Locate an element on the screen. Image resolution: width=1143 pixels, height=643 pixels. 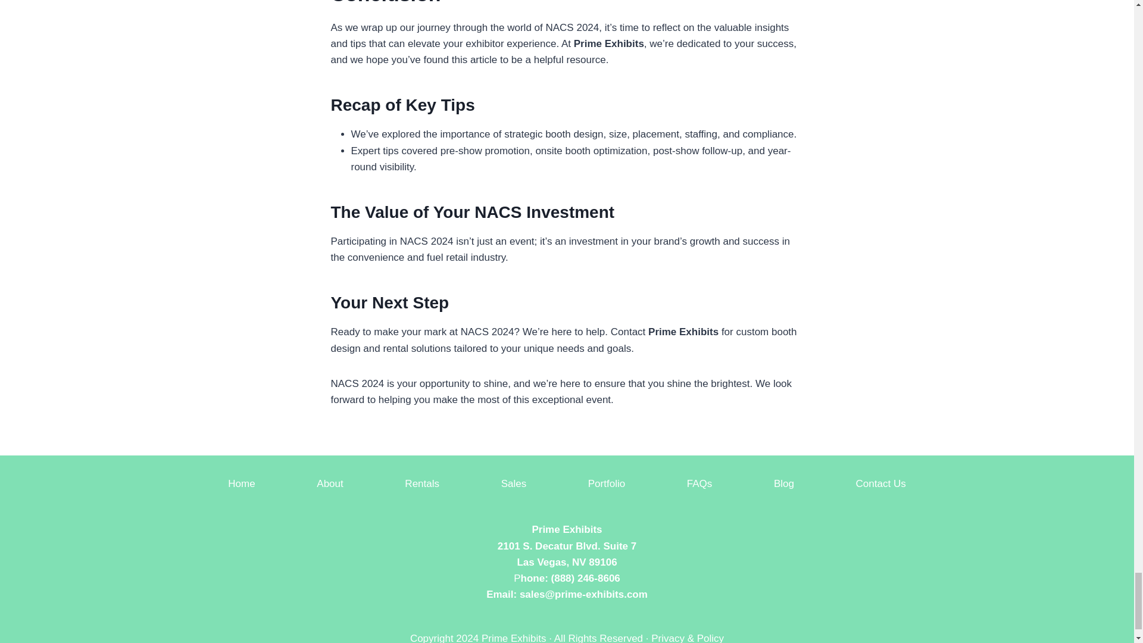
About is located at coordinates (330, 483).